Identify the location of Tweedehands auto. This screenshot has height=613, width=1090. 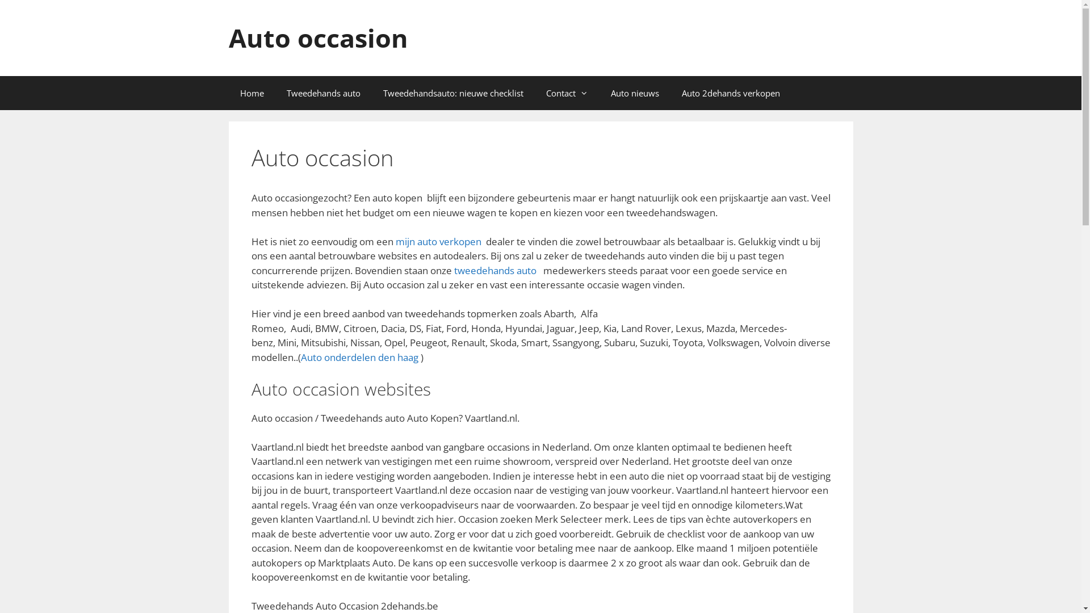
(323, 93).